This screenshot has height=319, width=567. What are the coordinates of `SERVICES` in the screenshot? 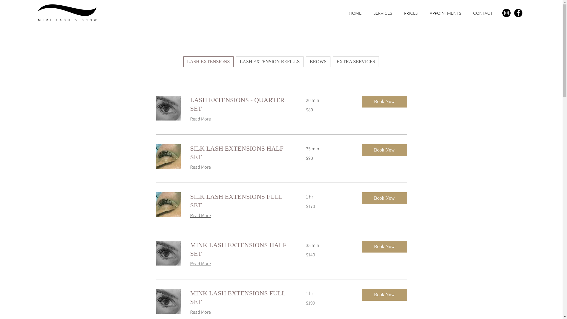 It's located at (383, 13).